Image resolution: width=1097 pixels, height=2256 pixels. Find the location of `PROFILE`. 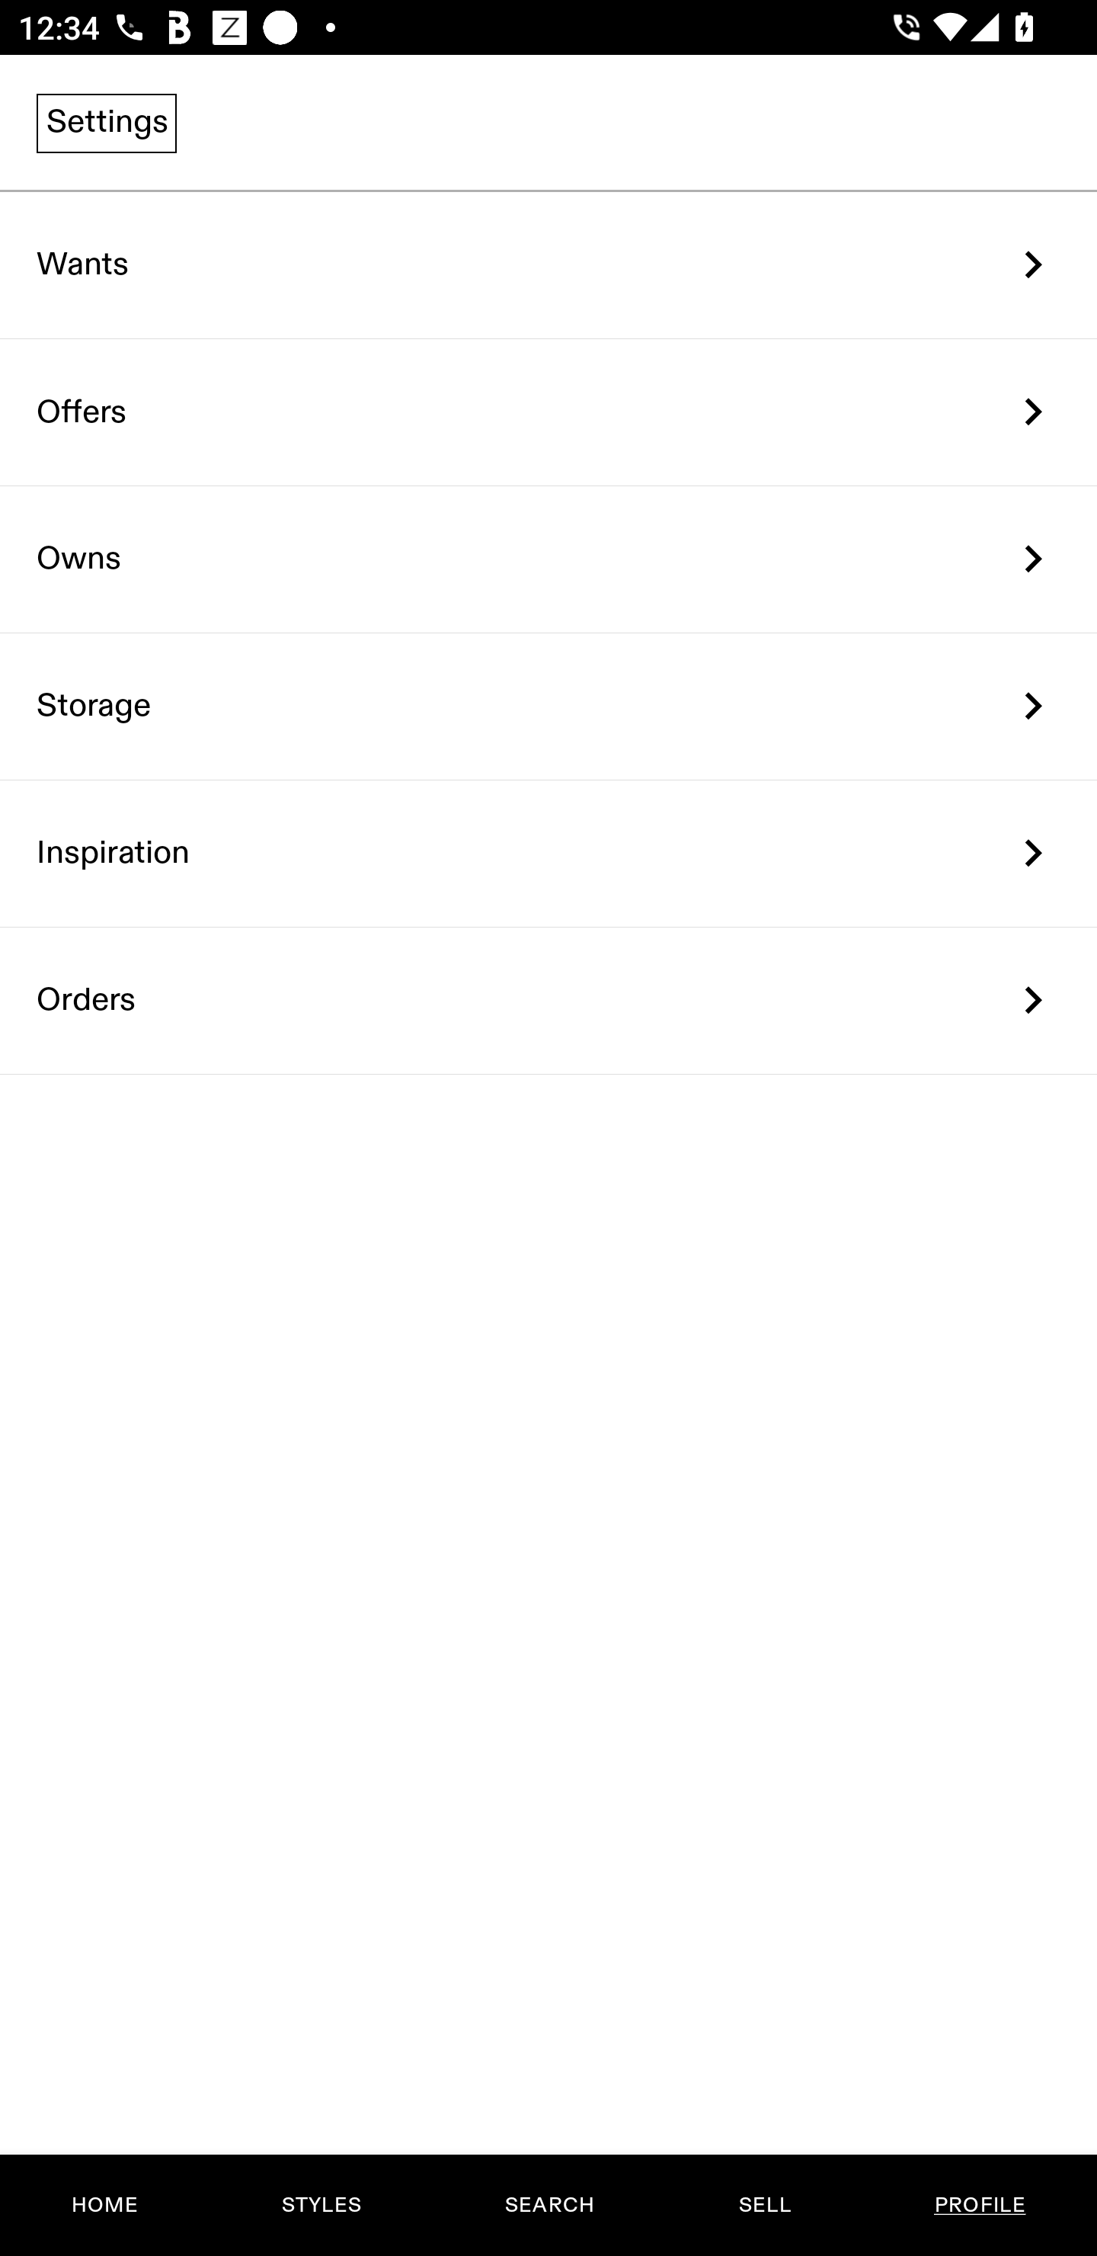

PROFILE is located at coordinates (980, 2205).